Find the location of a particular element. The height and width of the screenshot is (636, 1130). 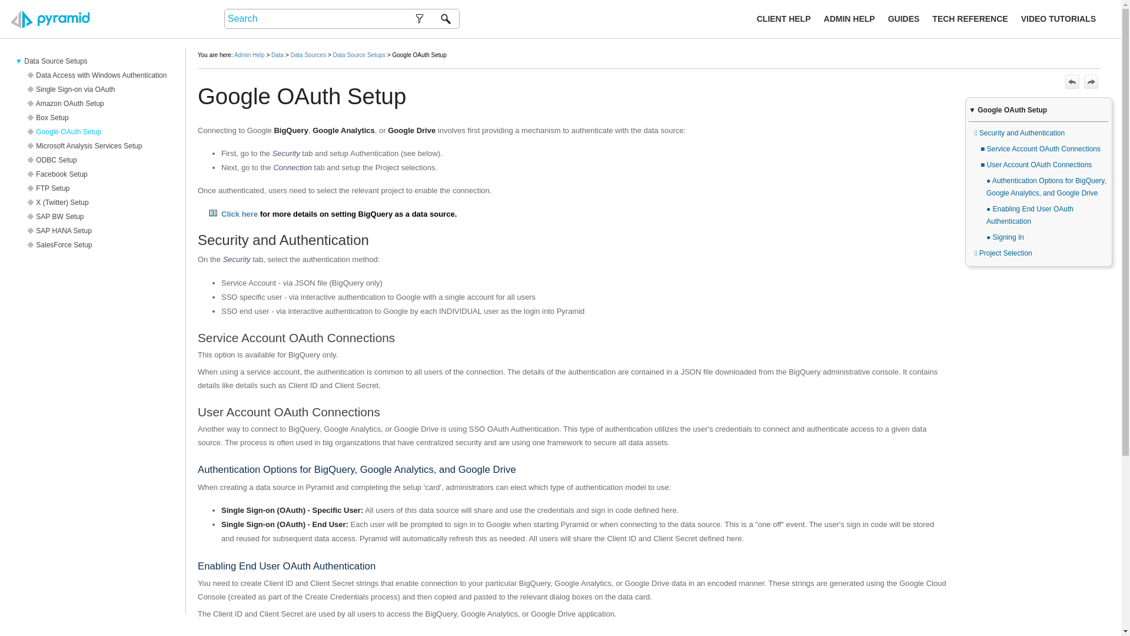

Navigate next is located at coordinates (1091, 82).